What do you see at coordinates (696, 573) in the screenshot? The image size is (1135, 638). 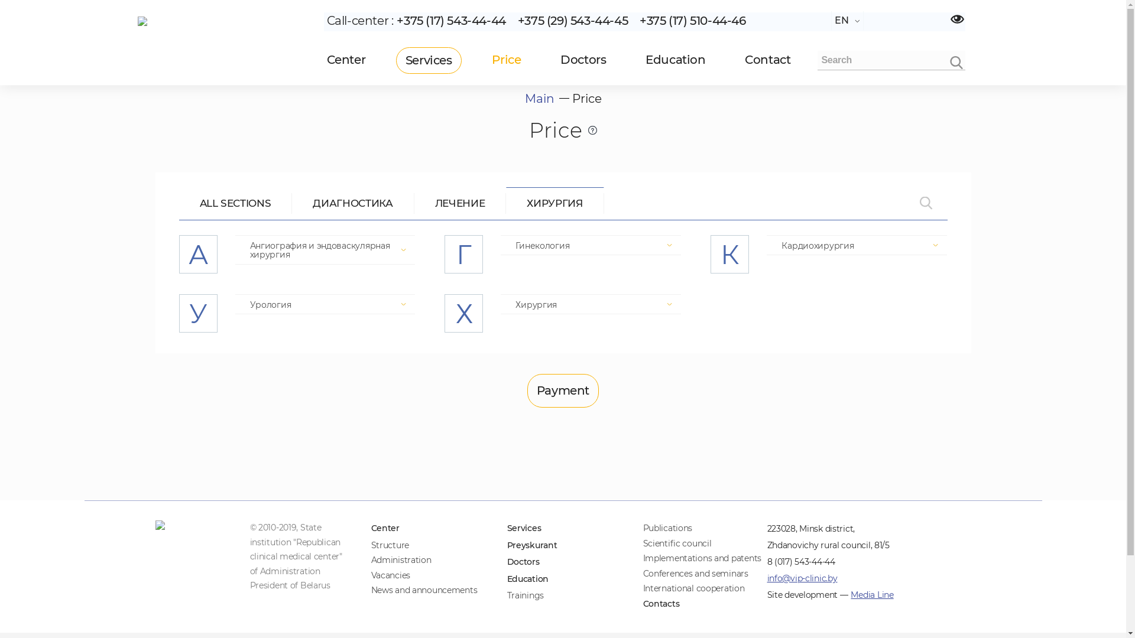 I see `Conferences and seminars` at bounding box center [696, 573].